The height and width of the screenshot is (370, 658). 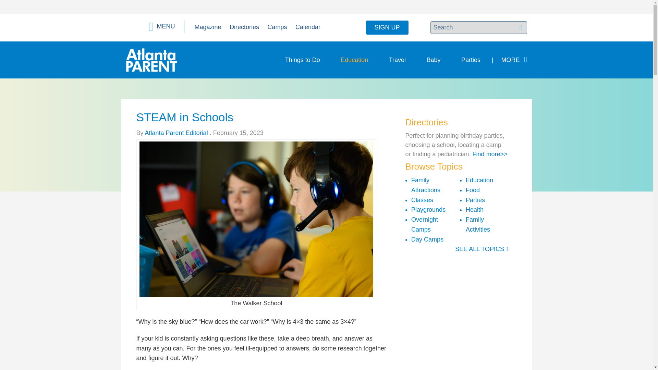 I want to click on Magazine, so click(x=208, y=27).